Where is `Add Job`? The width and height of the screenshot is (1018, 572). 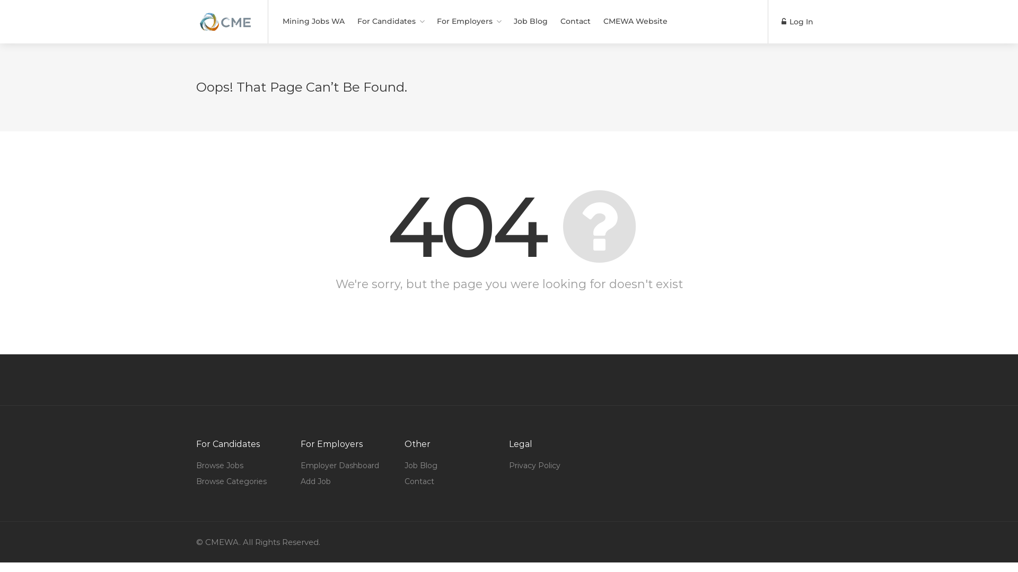 Add Job is located at coordinates (316, 481).